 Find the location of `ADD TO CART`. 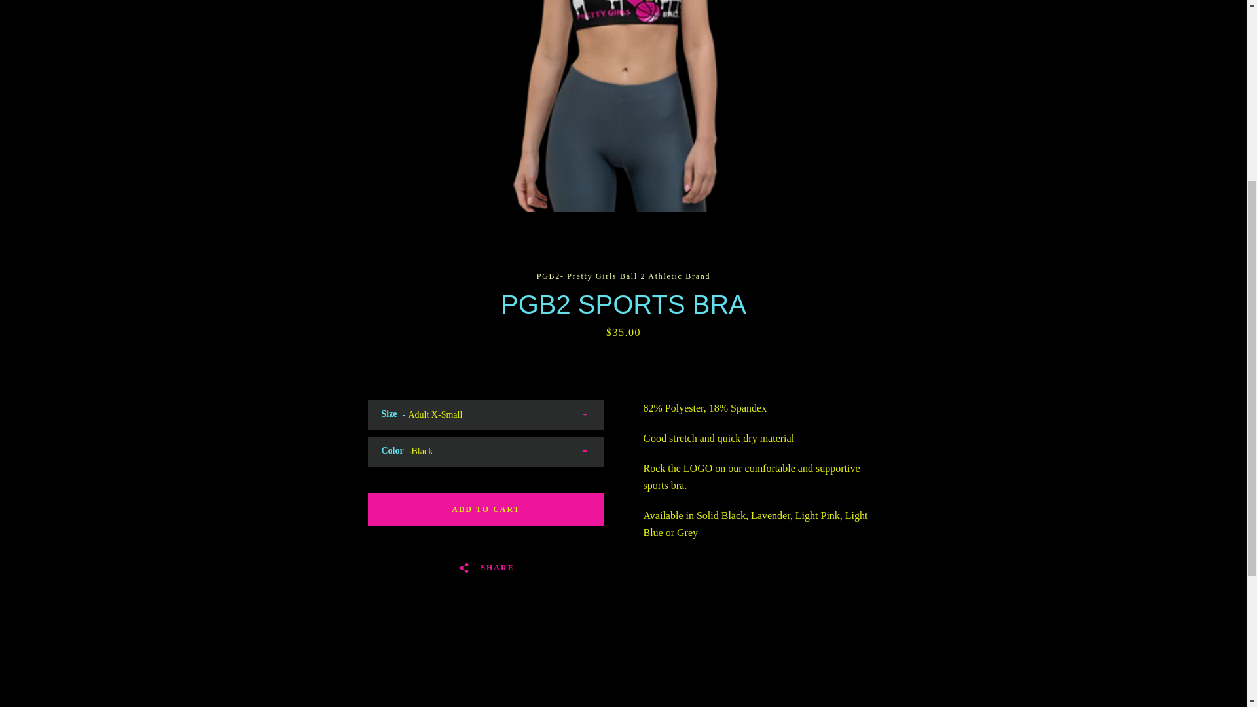

ADD TO CART is located at coordinates (486, 509).